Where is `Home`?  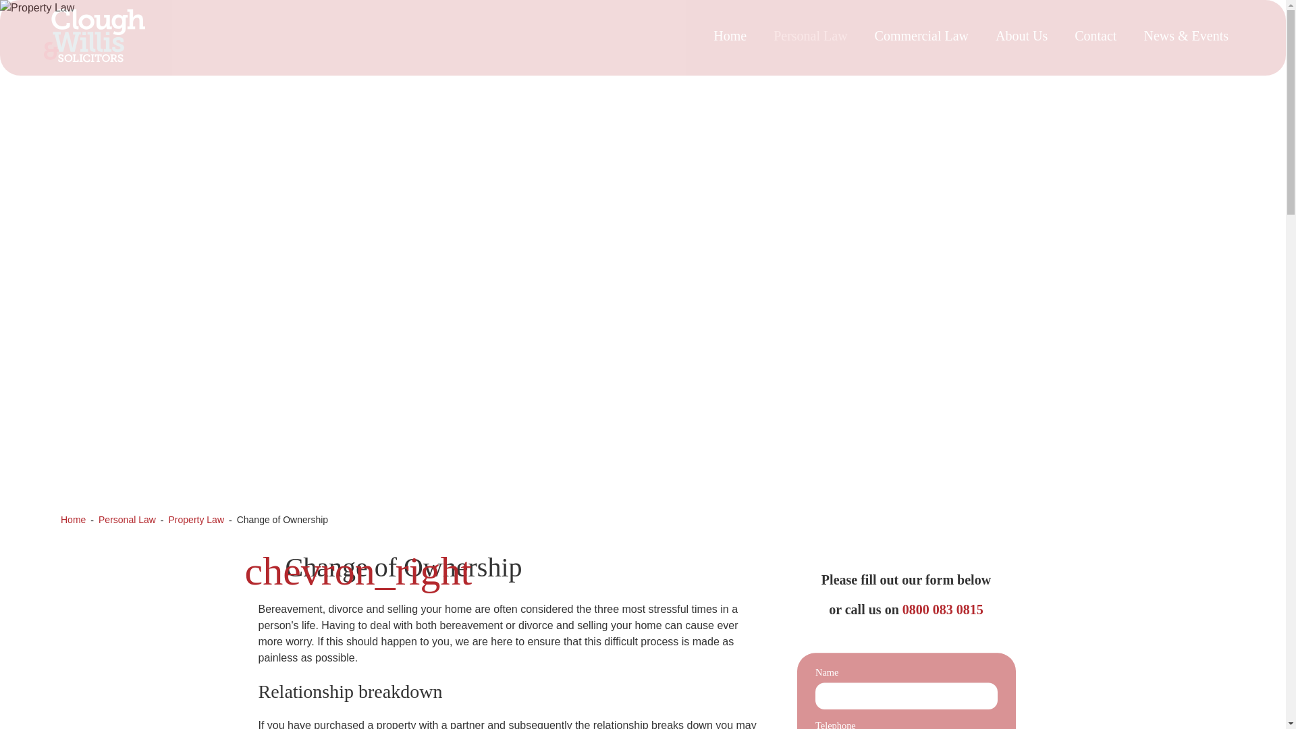 Home is located at coordinates (729, 35).